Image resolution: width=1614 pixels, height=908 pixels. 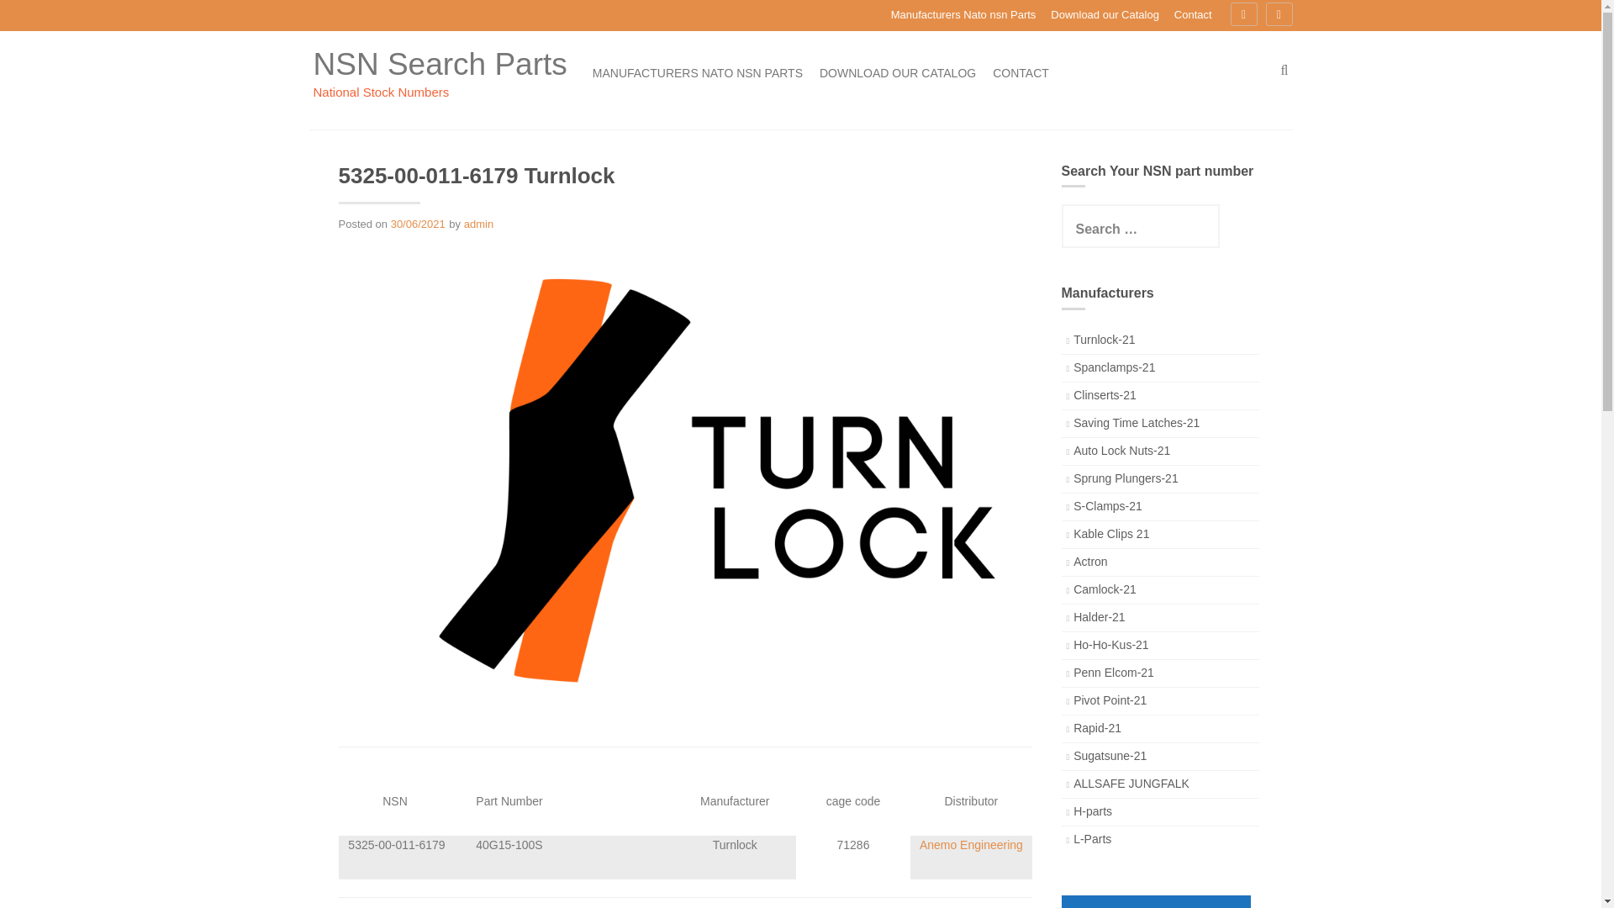 I want to click on Spanclamps-21, so click(x=1114, y=367).